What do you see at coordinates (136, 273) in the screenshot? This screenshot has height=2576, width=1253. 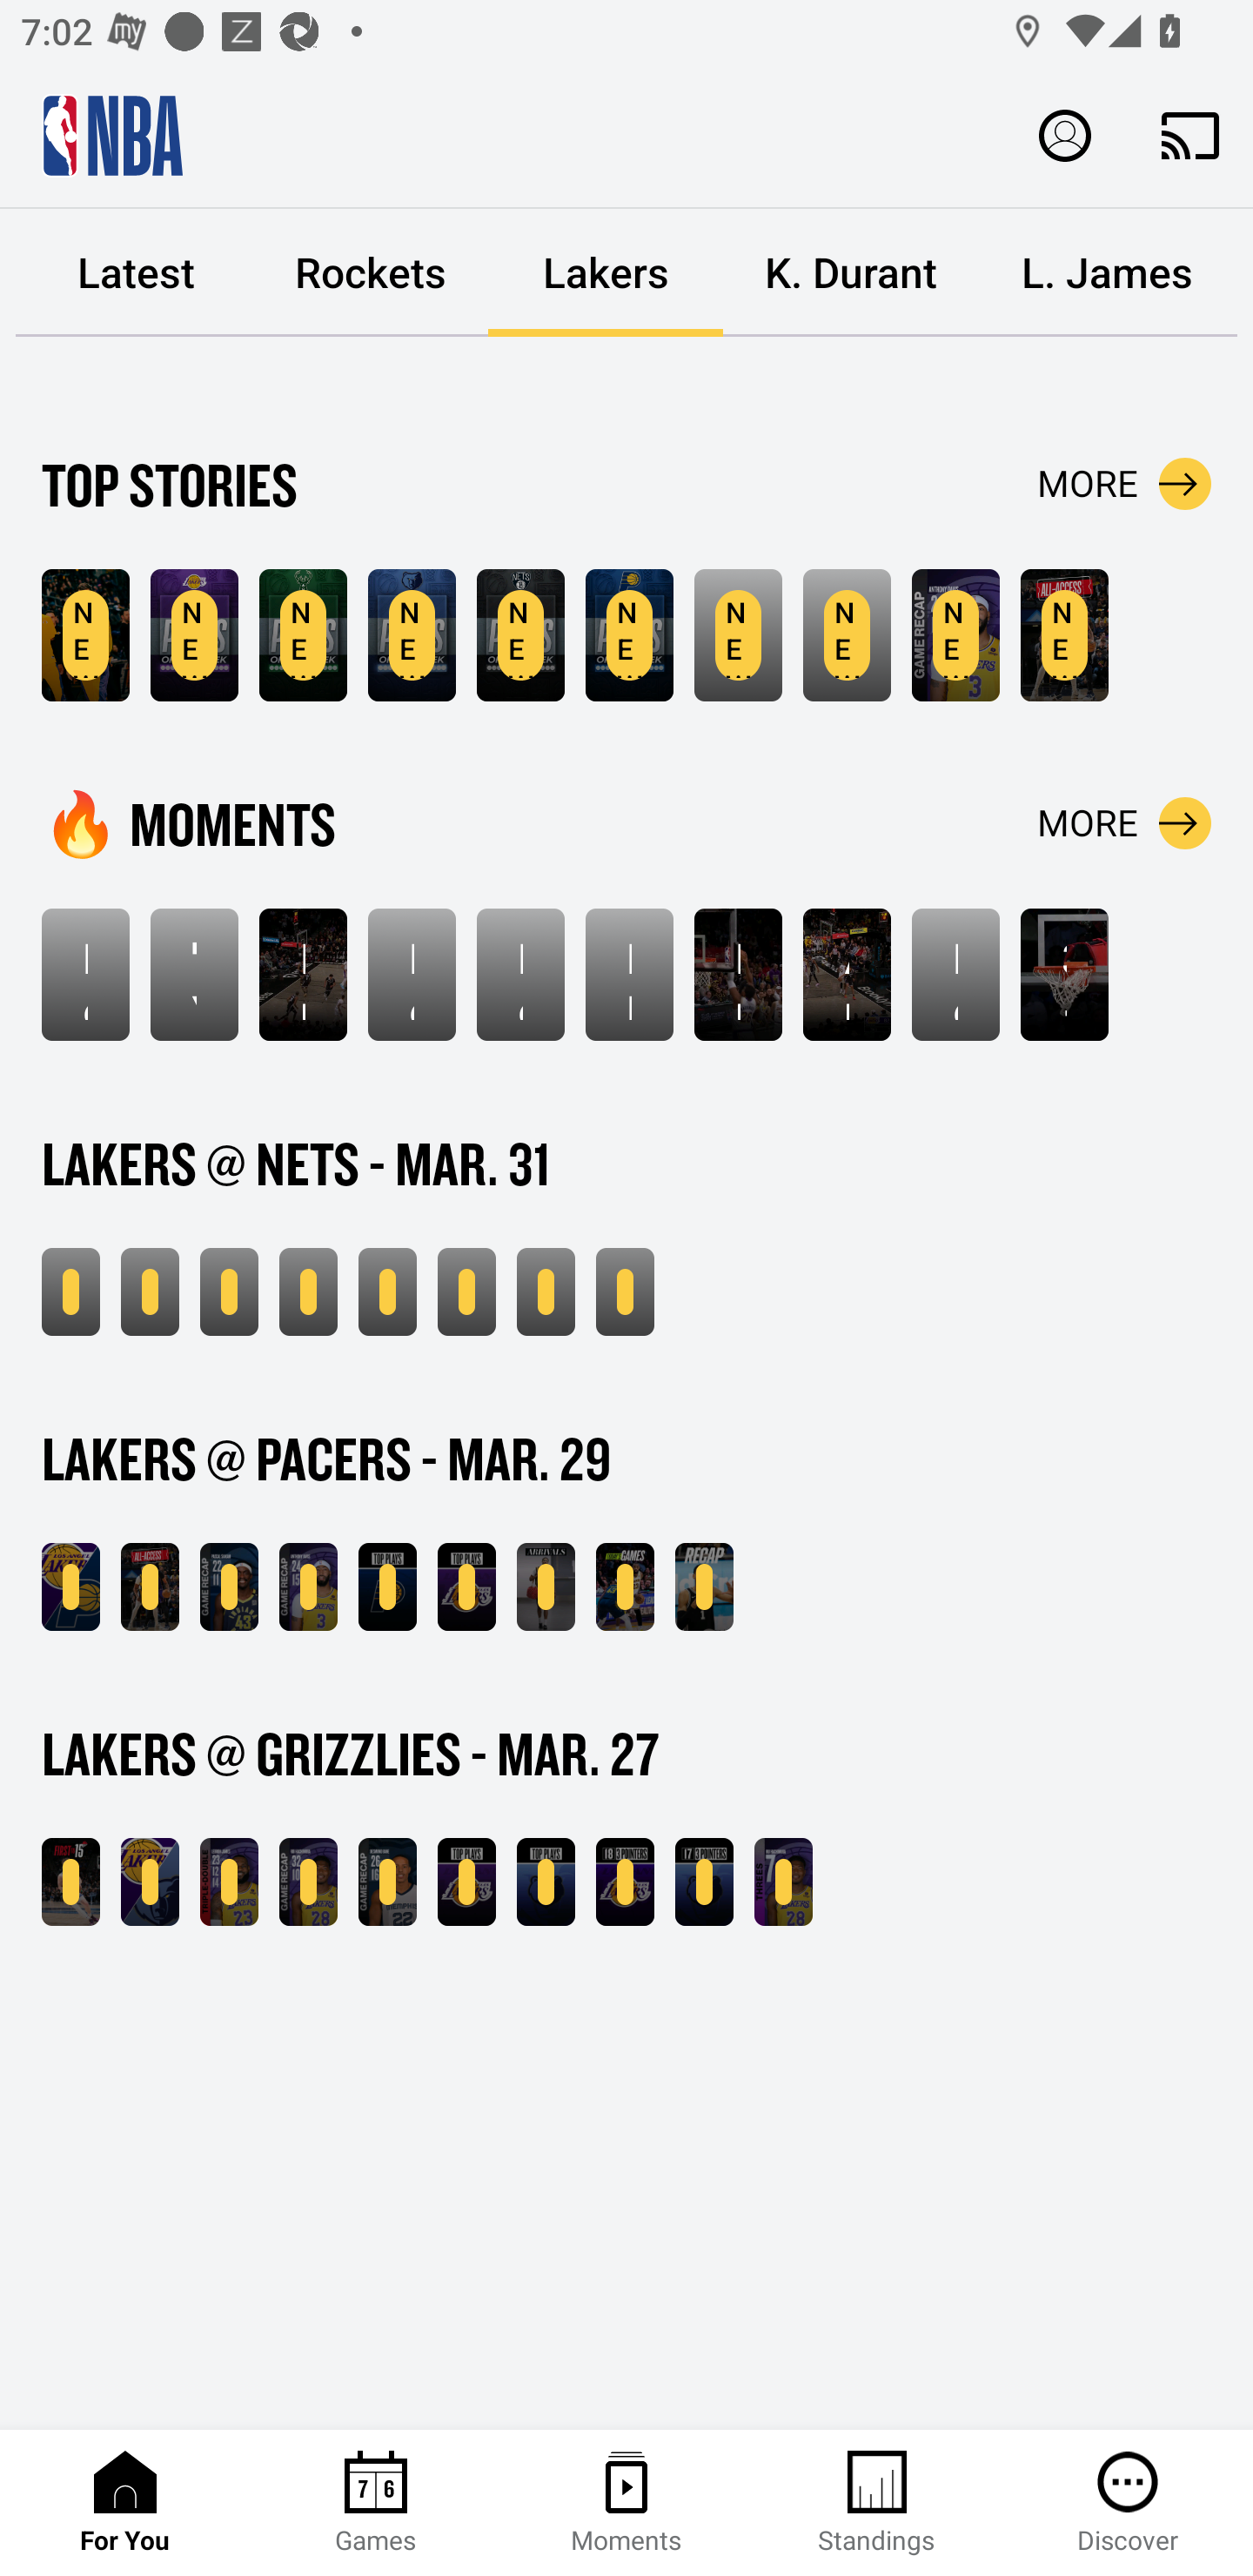 I see `Latest` at bounding box center [136, 273].